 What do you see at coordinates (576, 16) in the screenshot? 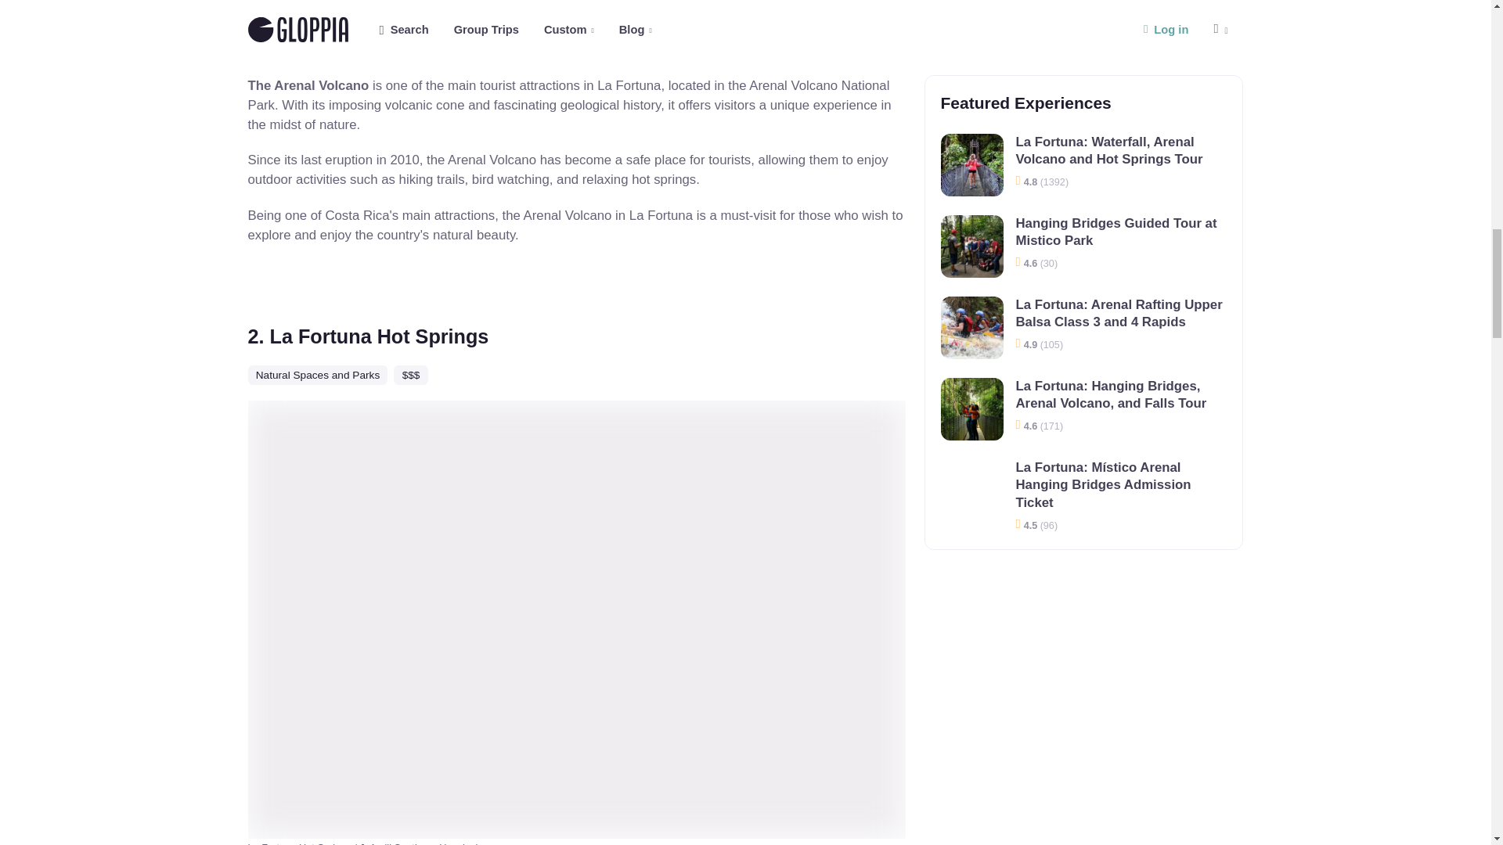
I see `a view of a mountain with a cloud in the sky` at bounding box center [576, 16].